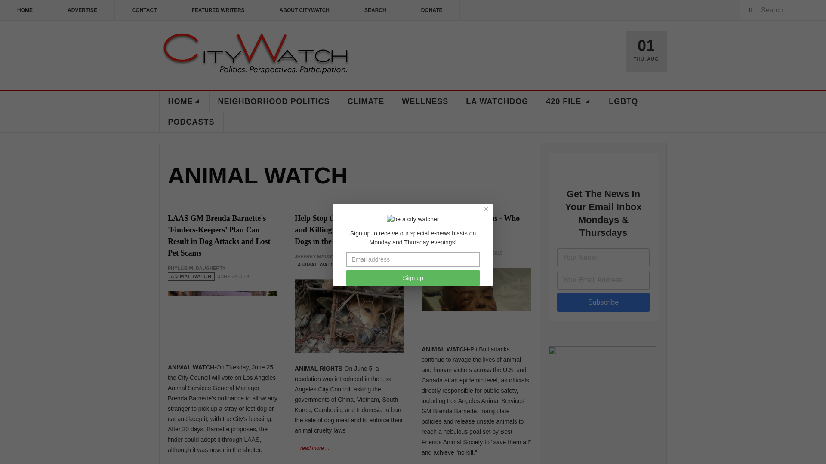 The image size is (826, 464). What do you see at coordinates (425, 101) in the screenshot?
I see `WELLNESS` at bounding box center [425, 101].